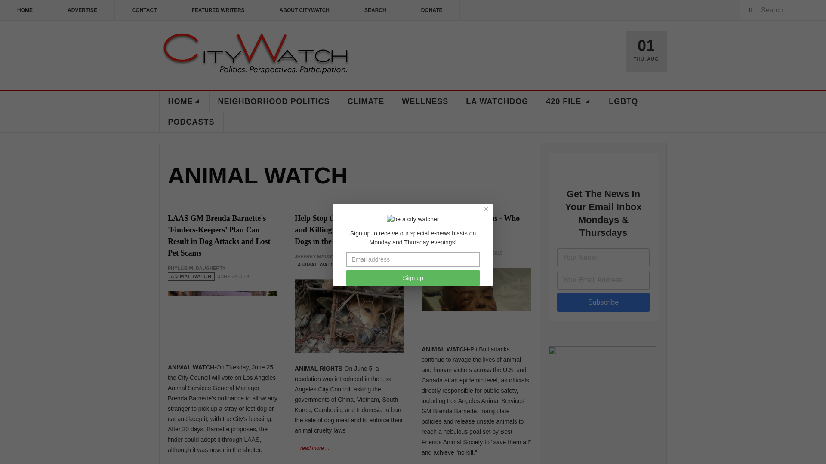 The image size is (826, 464). What do you see at coordinates (425, 101) in the screenshot?
I see `WELLNESS` at bounding box center [425, 101].